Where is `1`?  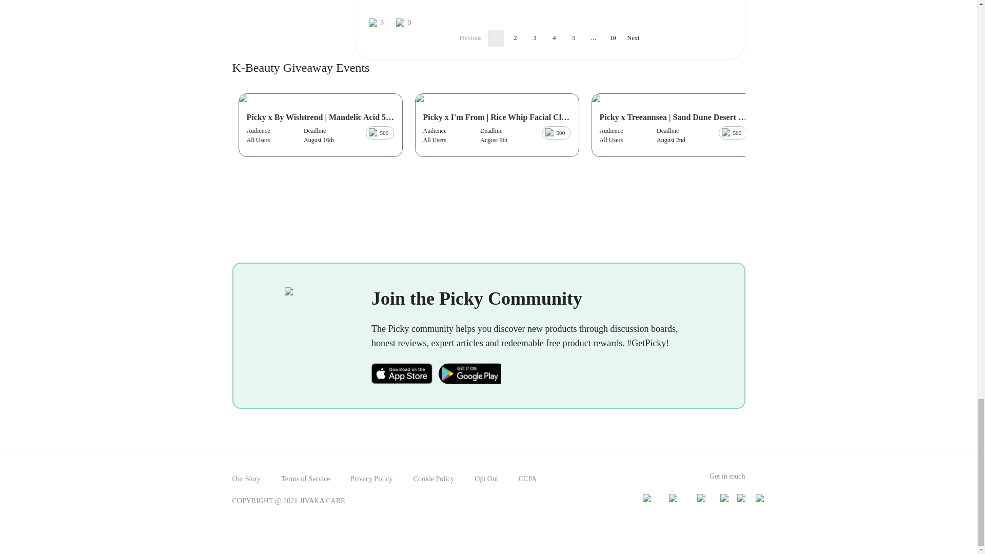 1 is located at coordinates (496, 38).